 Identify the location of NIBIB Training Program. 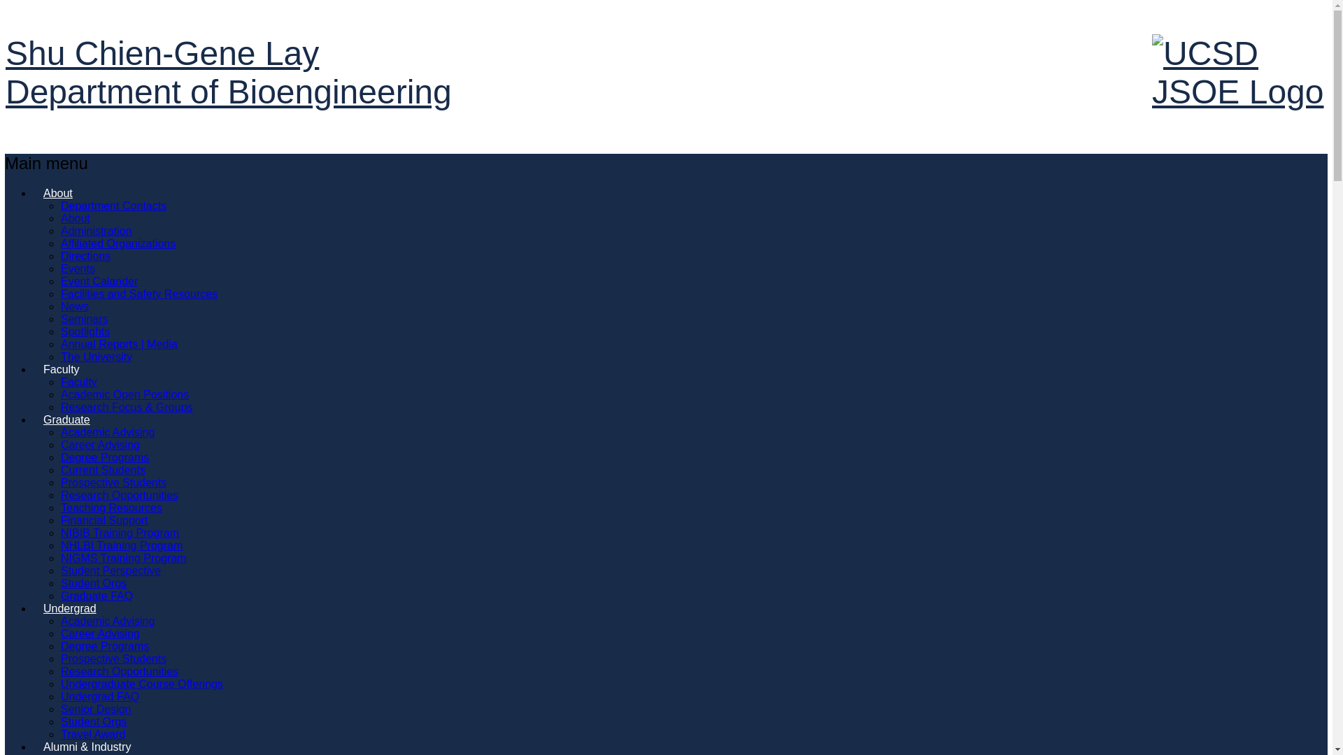
(119, 533).